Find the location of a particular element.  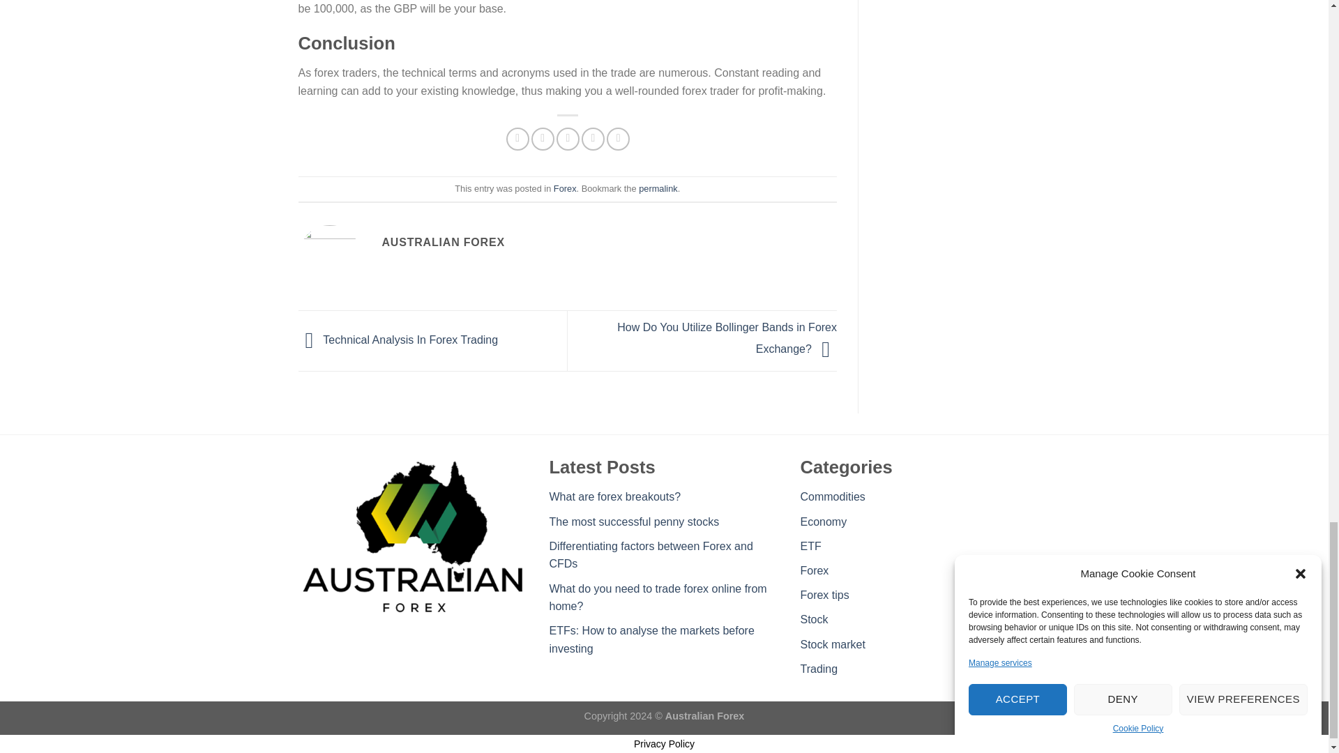

How Do You Utilize Bollinger Bands in Forex Exchange? is located at coordinates (727, 337).